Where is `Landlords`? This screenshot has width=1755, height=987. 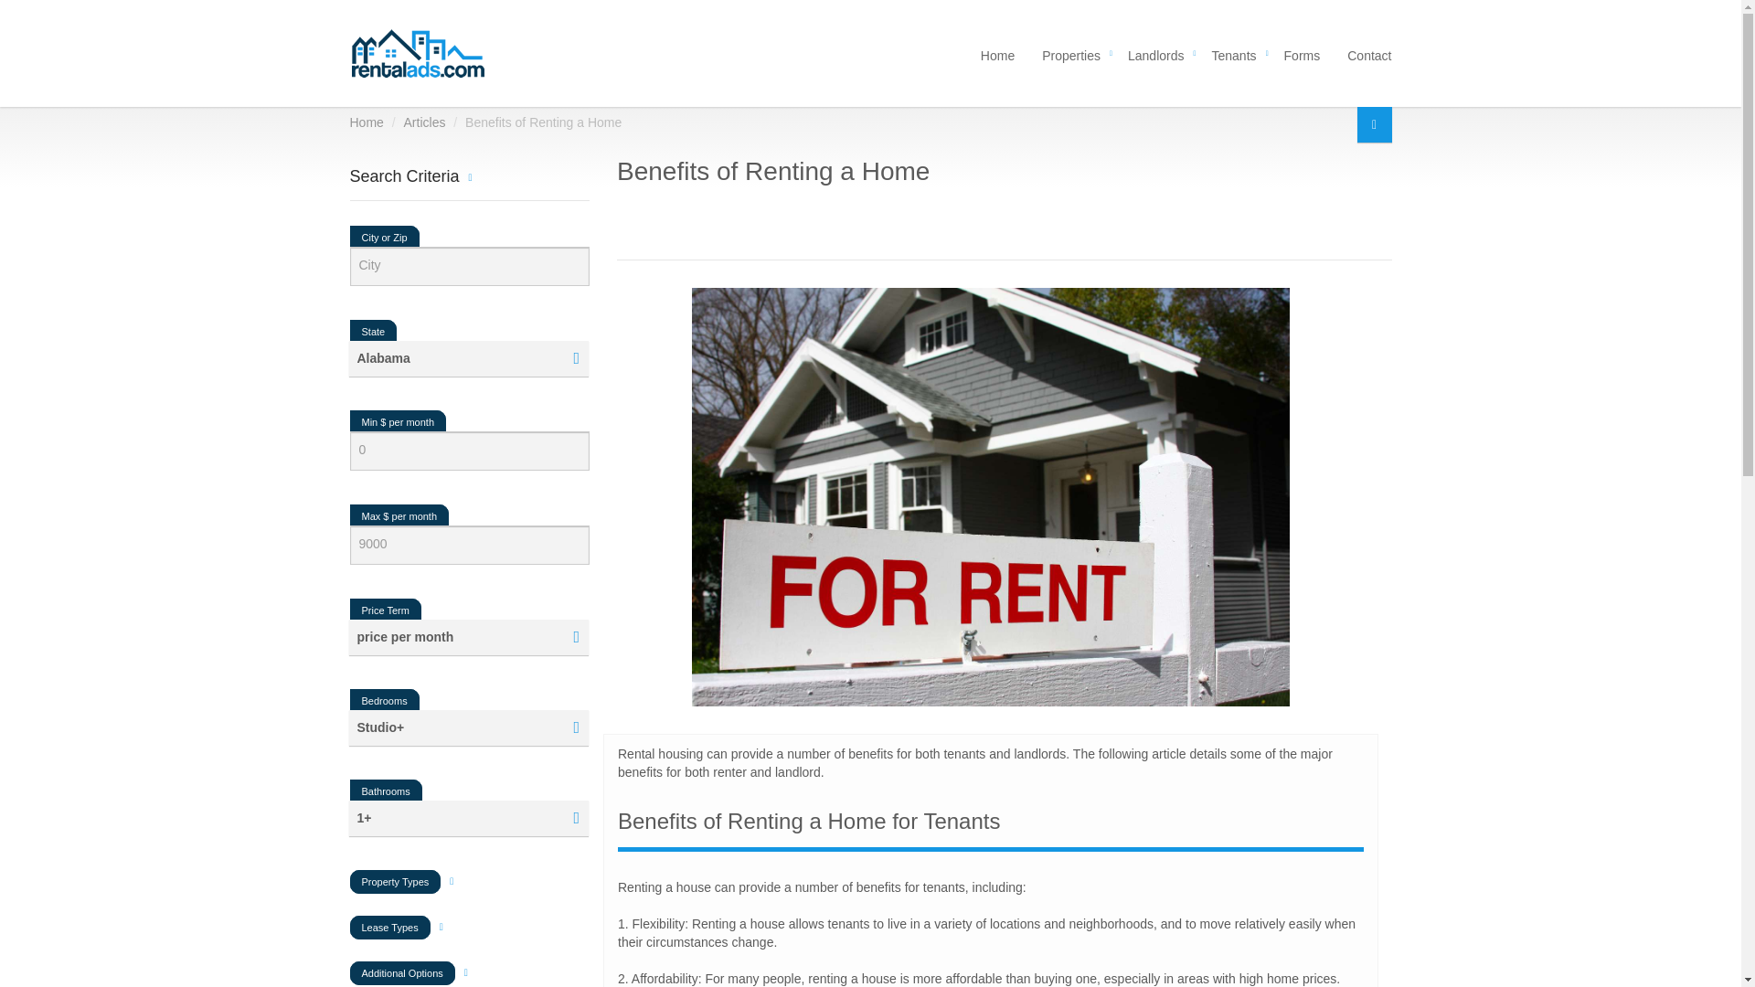
Landlords is located at coordinates (424, 122).